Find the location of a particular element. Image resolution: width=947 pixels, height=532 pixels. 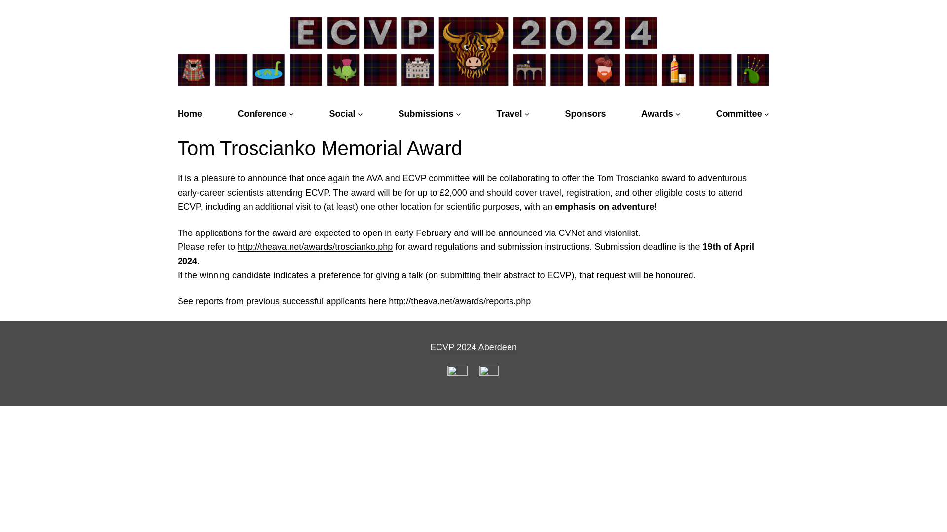

Conference is located at coordinates (262, 113).